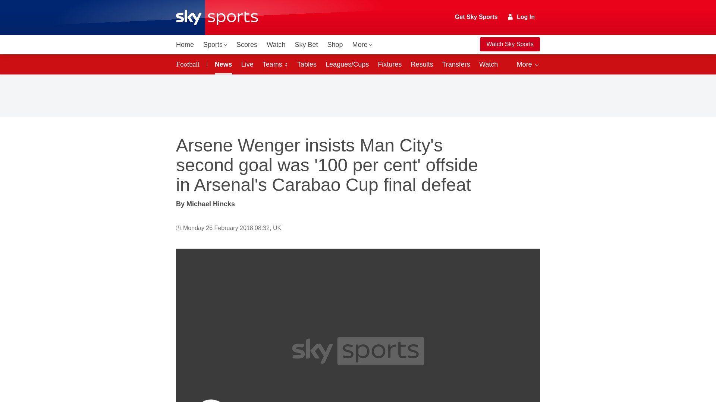  I want to click on Scores, so click(247, 45).